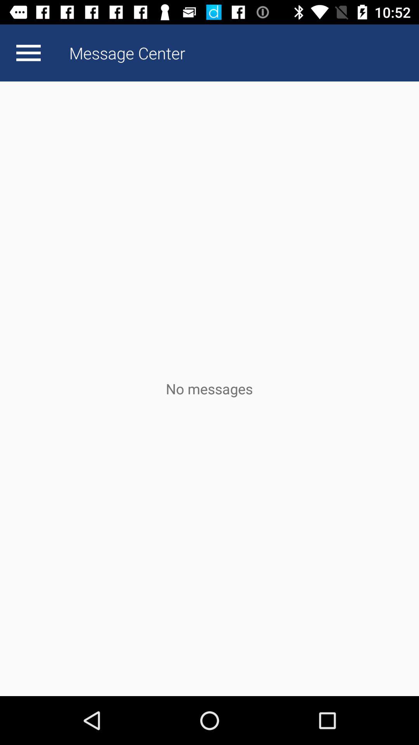  What do you see at coordinates (28, 53) in the screenshot?
I see `hamburger menu icon` at bounding box center [28, 53].